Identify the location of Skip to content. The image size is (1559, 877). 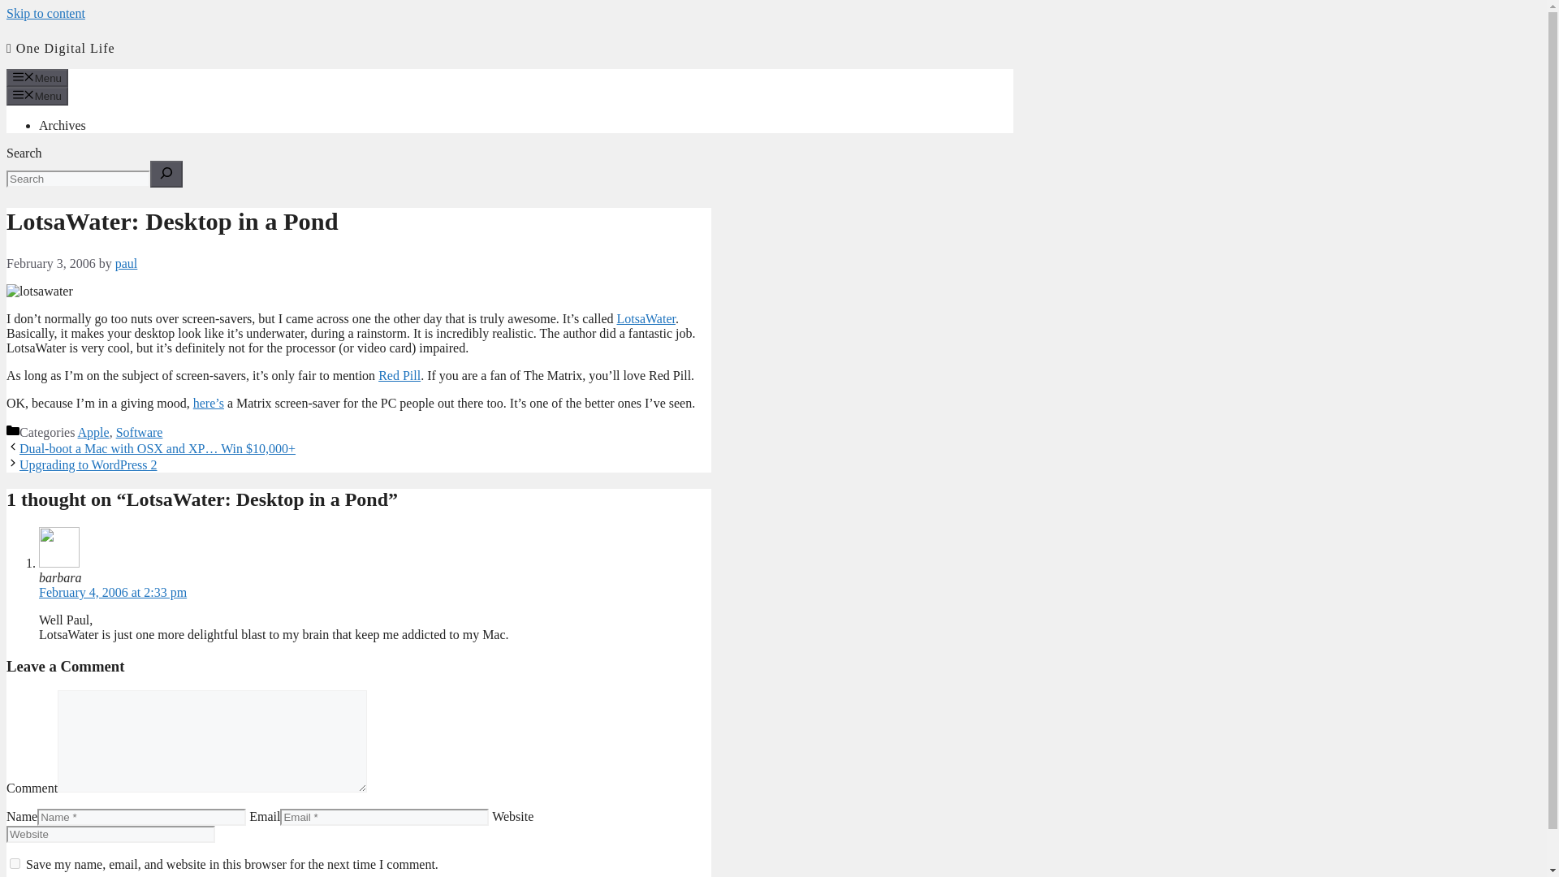
(45, 13).